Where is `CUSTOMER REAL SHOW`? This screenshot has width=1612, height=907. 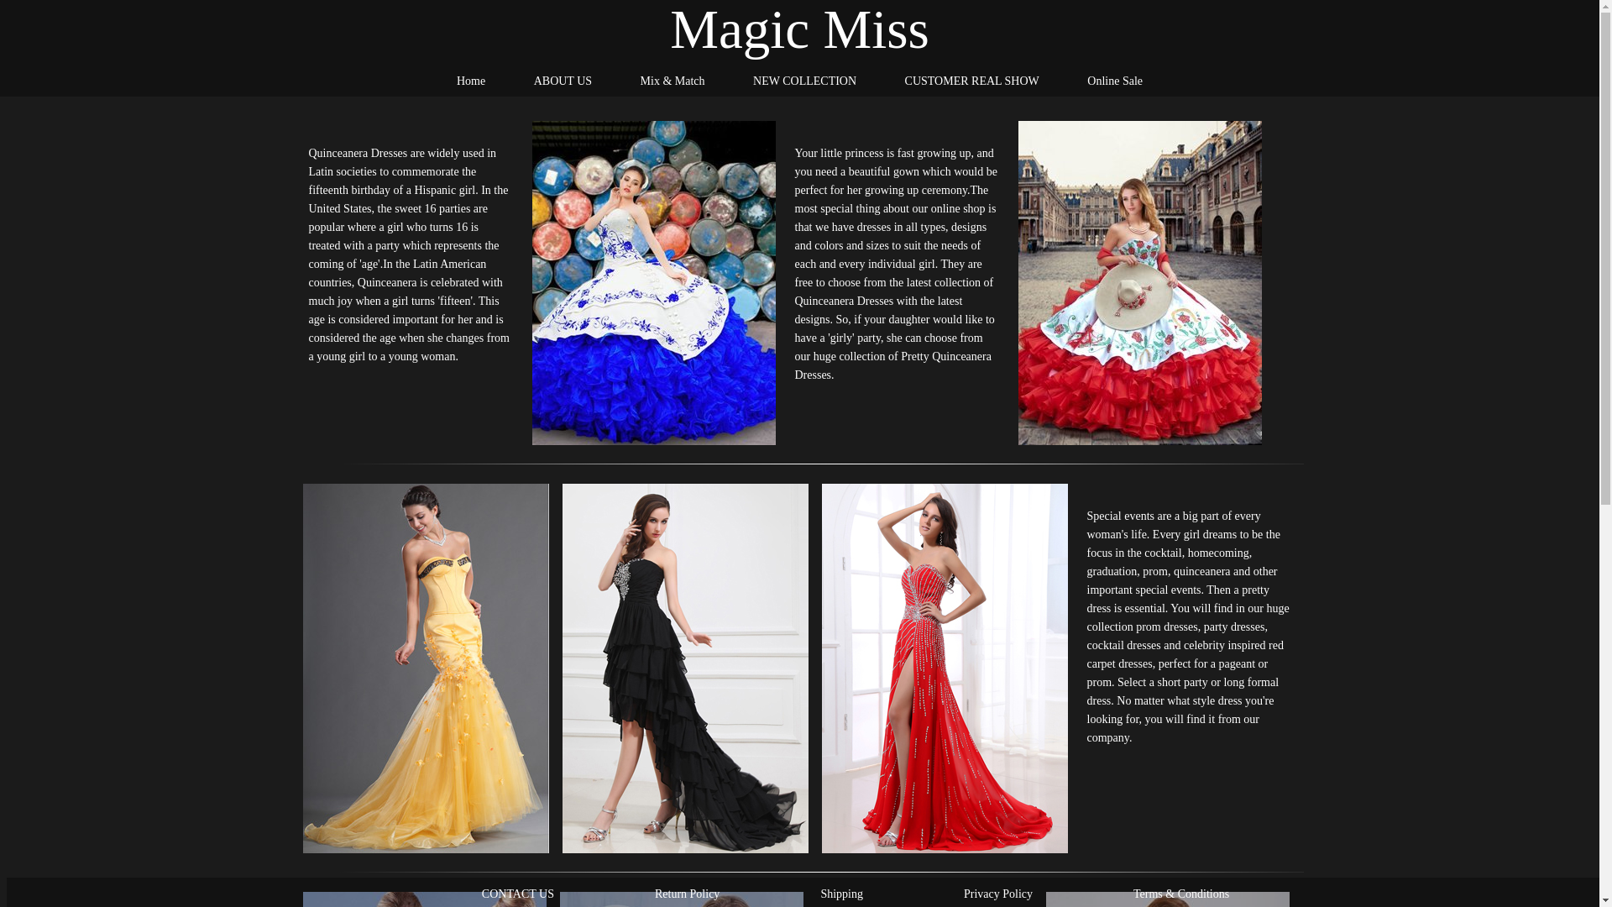 CUSTOMER REAL SHOW is located at coordinates (972, 81).